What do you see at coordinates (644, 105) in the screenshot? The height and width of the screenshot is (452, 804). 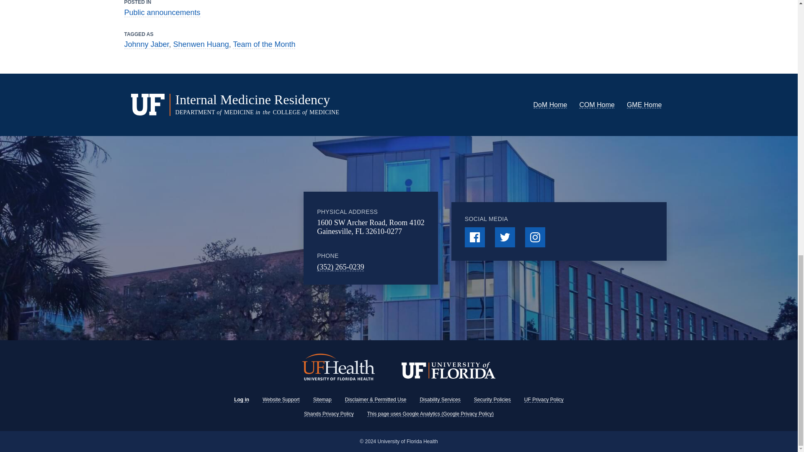 I see `GME Home` at bounding box center [644, 105].